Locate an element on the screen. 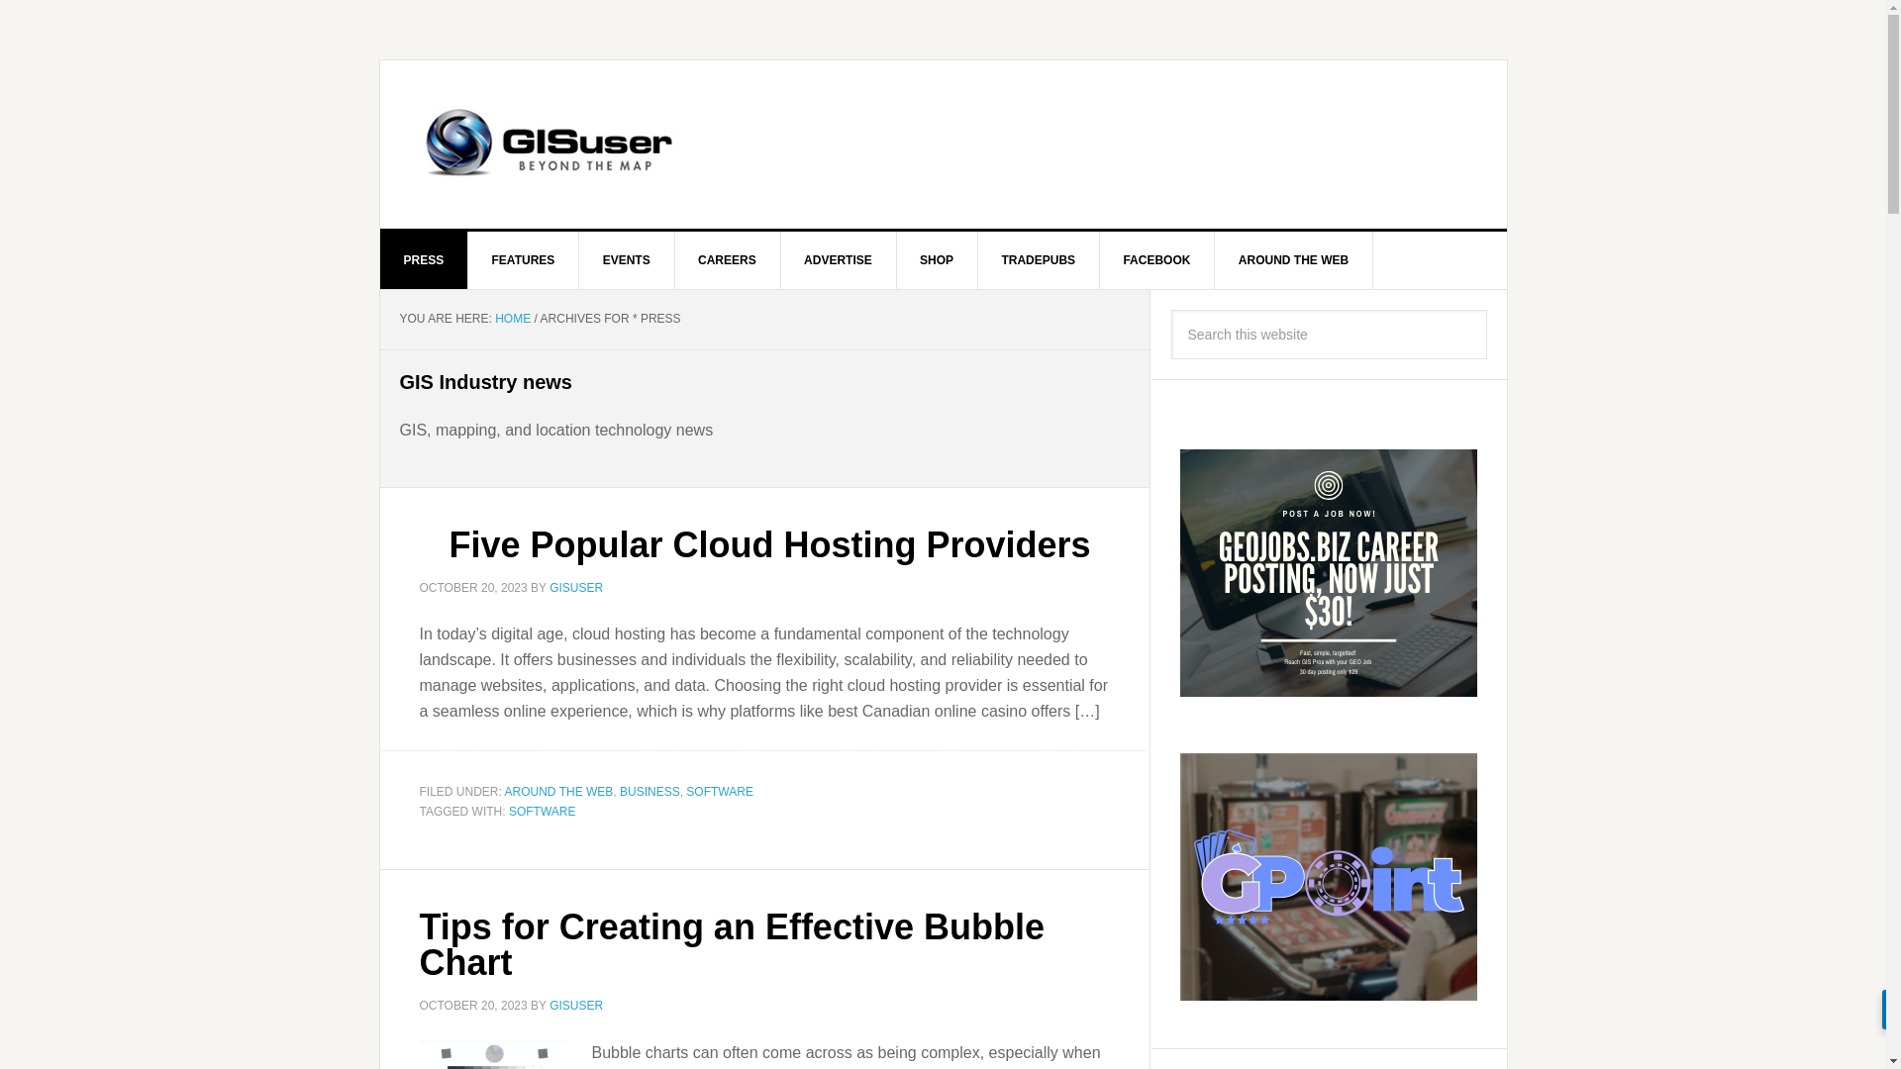 This screenshot has height=1069, width=1901. TRADEPUBS is located at coordinates (1038, 259).